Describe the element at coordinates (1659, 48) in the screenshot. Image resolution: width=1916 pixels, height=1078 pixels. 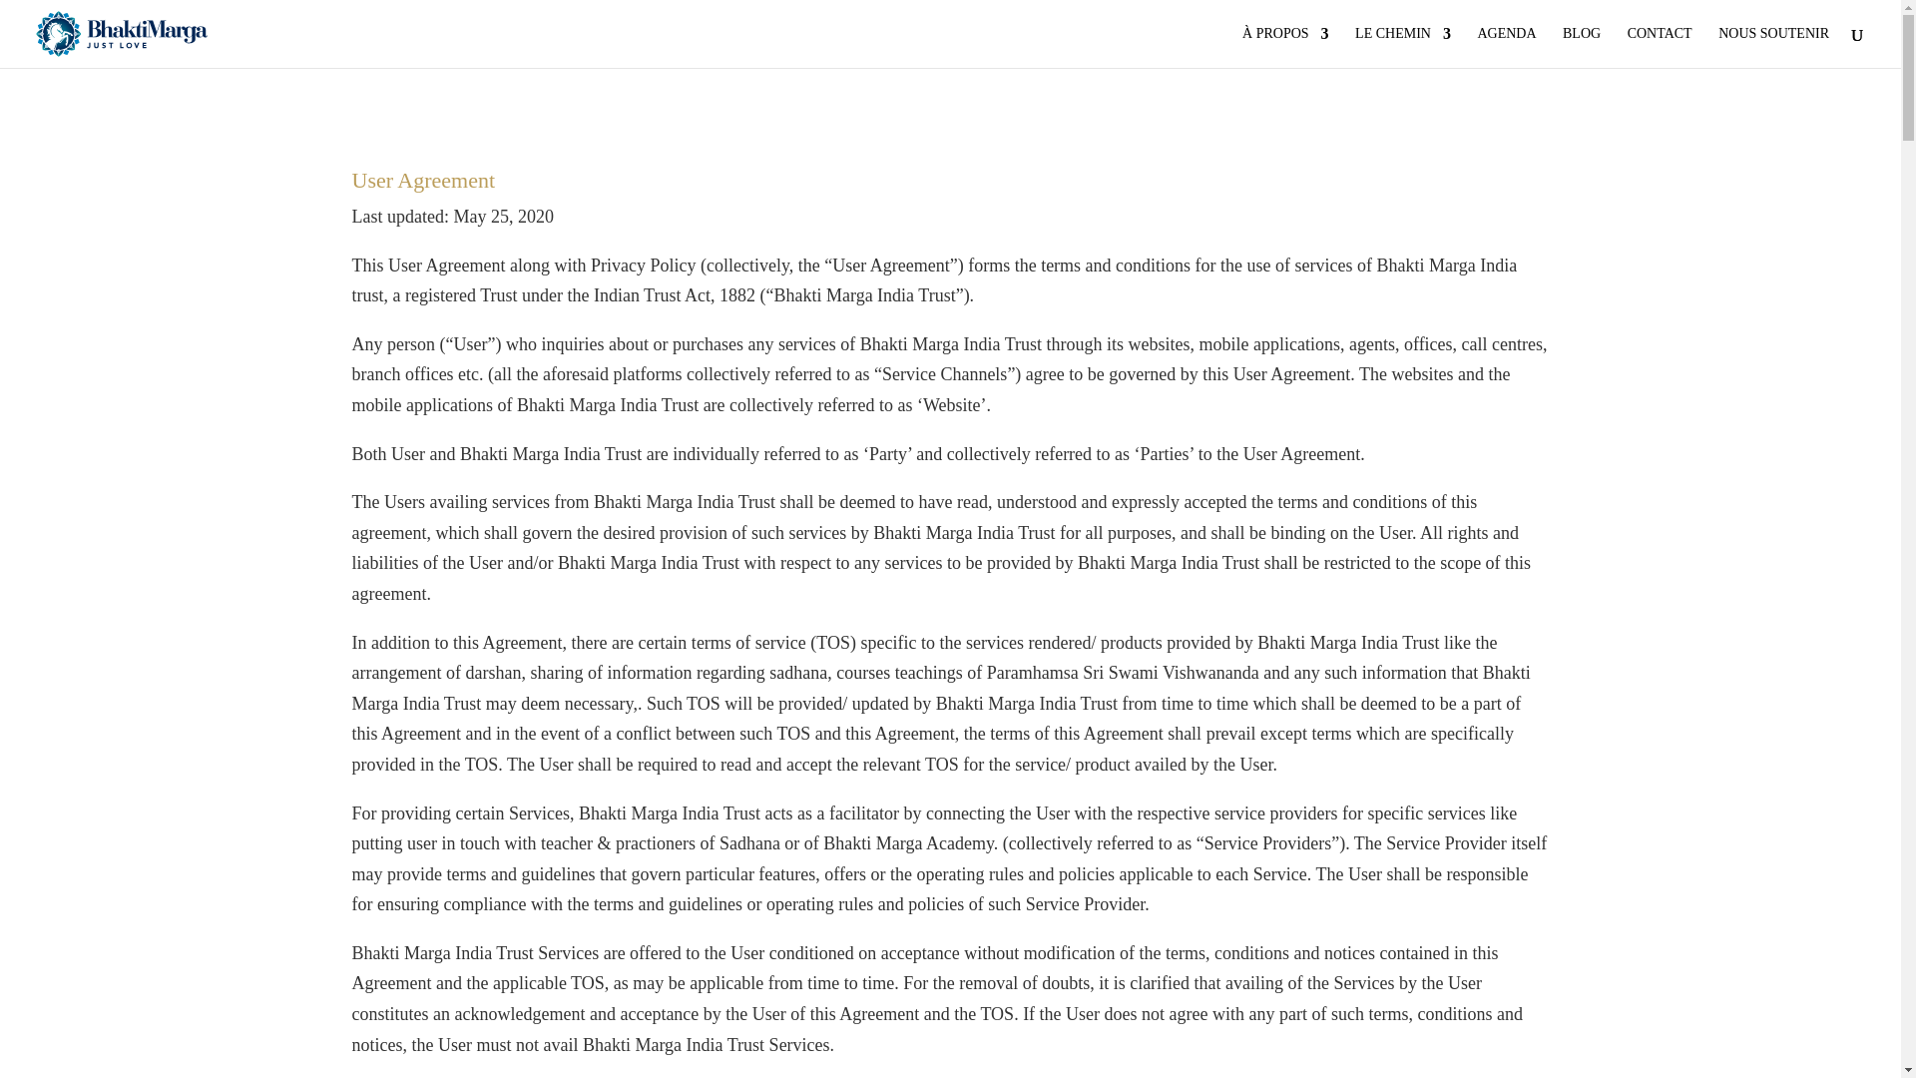
I see `CONTACT` at that location.